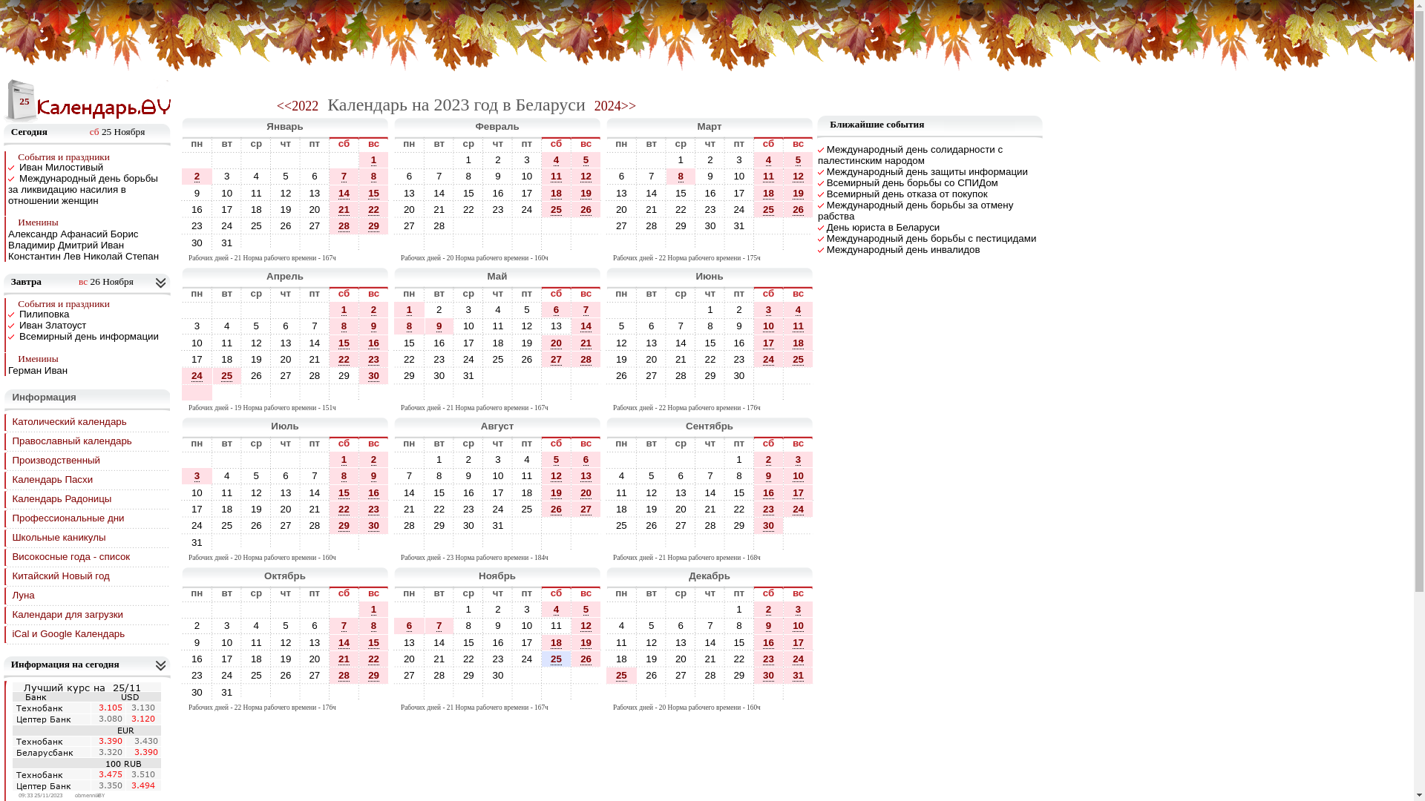 Image resolution: width=1425 pixels, height=801 pixels. I want to click on 29, so click(439, 525).